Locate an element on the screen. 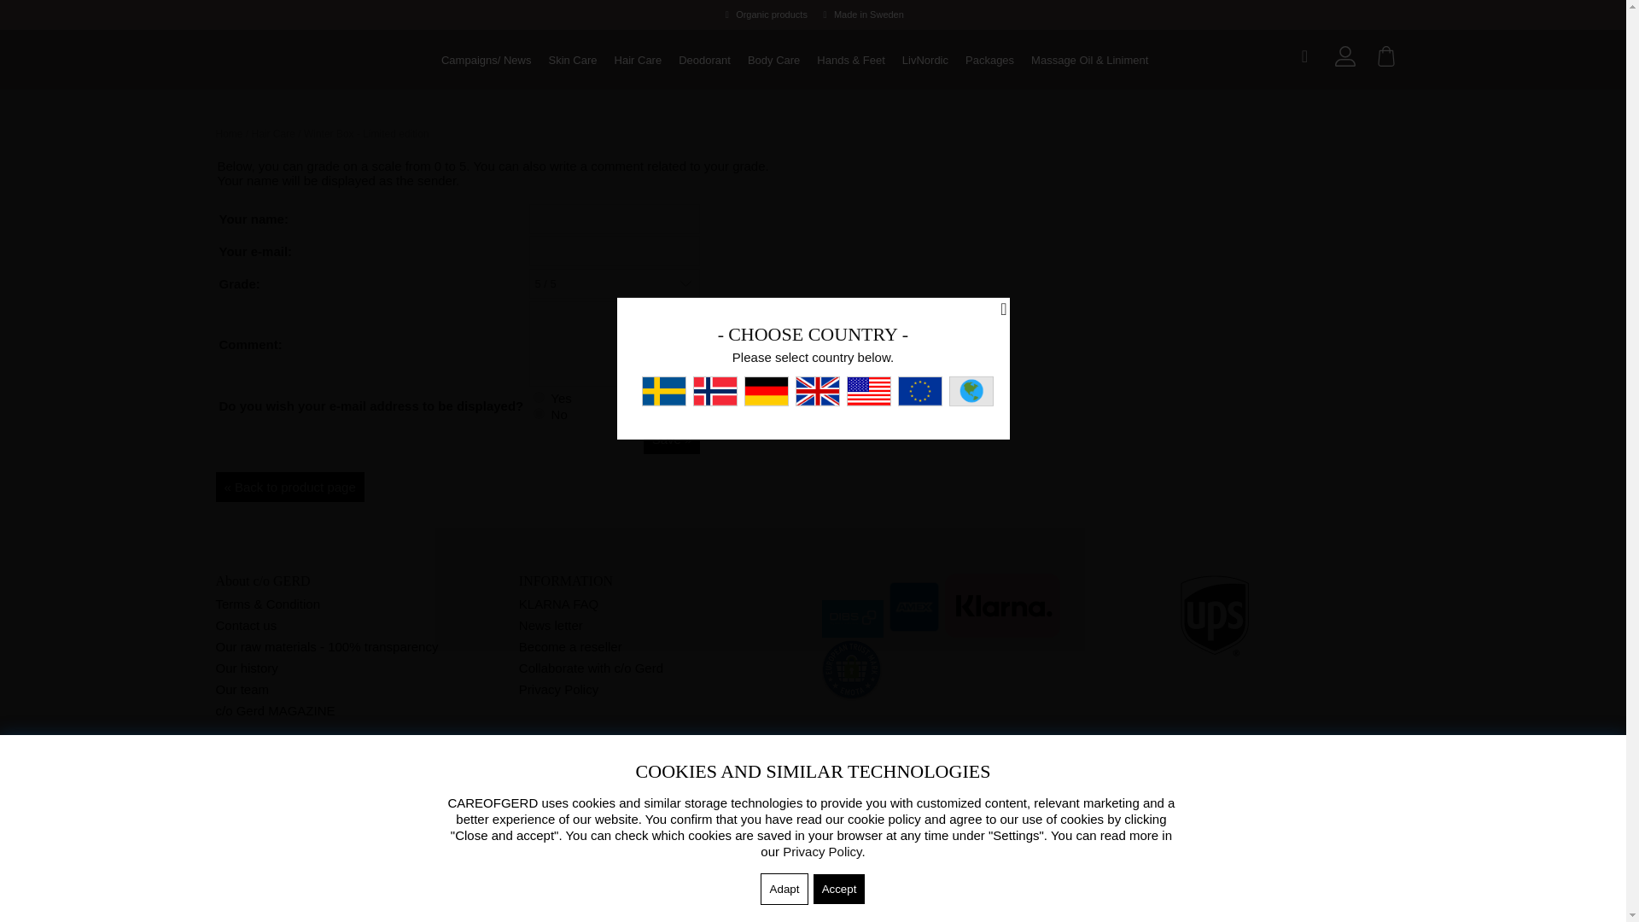 The image size is (1639, 922). Hair Care is located at coordinates (639, 61).